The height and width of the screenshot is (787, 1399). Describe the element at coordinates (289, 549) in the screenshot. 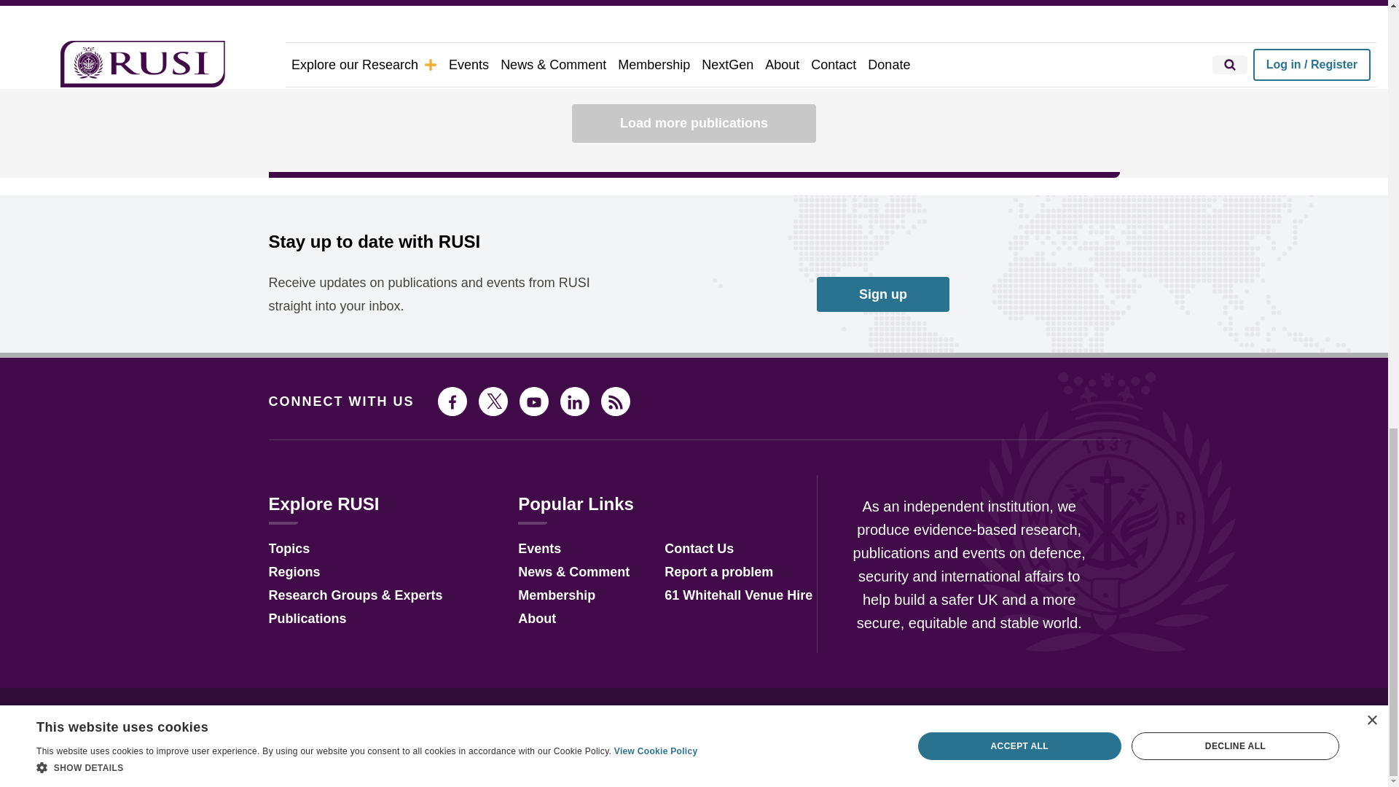

I see `Topics` at that location.